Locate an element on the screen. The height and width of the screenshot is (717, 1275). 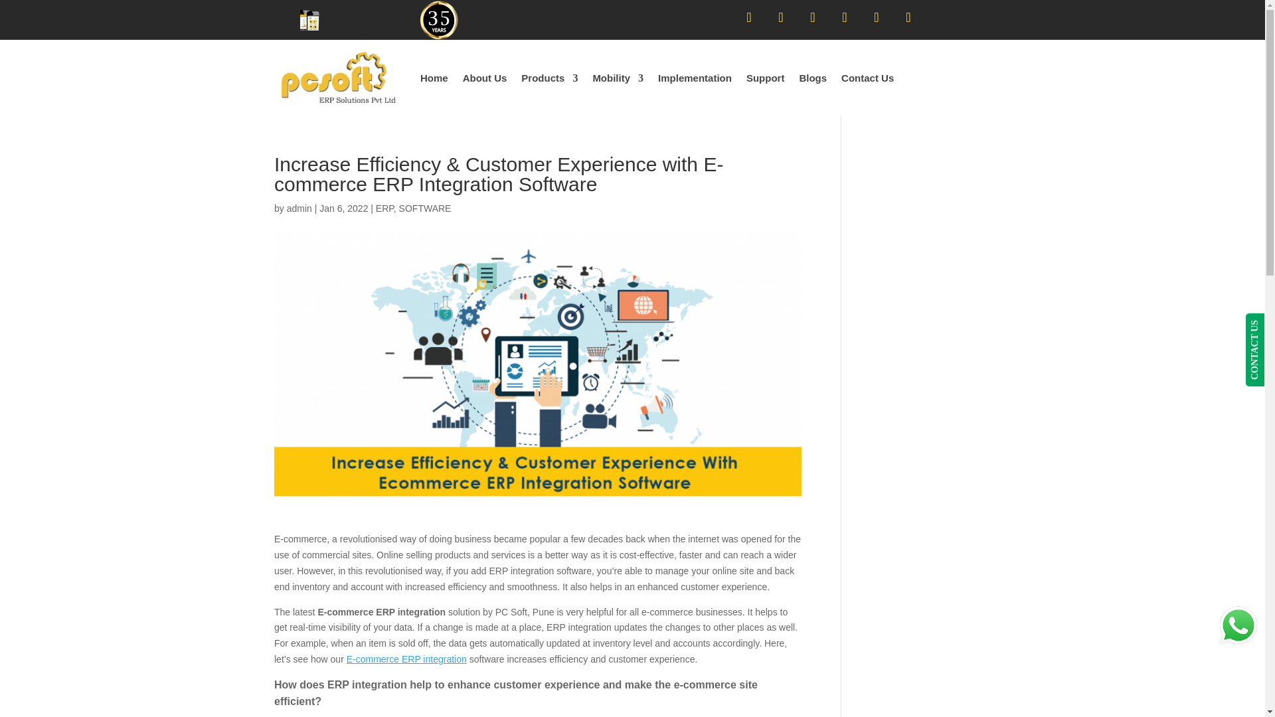
ERP is located at coordinates (385, 208).